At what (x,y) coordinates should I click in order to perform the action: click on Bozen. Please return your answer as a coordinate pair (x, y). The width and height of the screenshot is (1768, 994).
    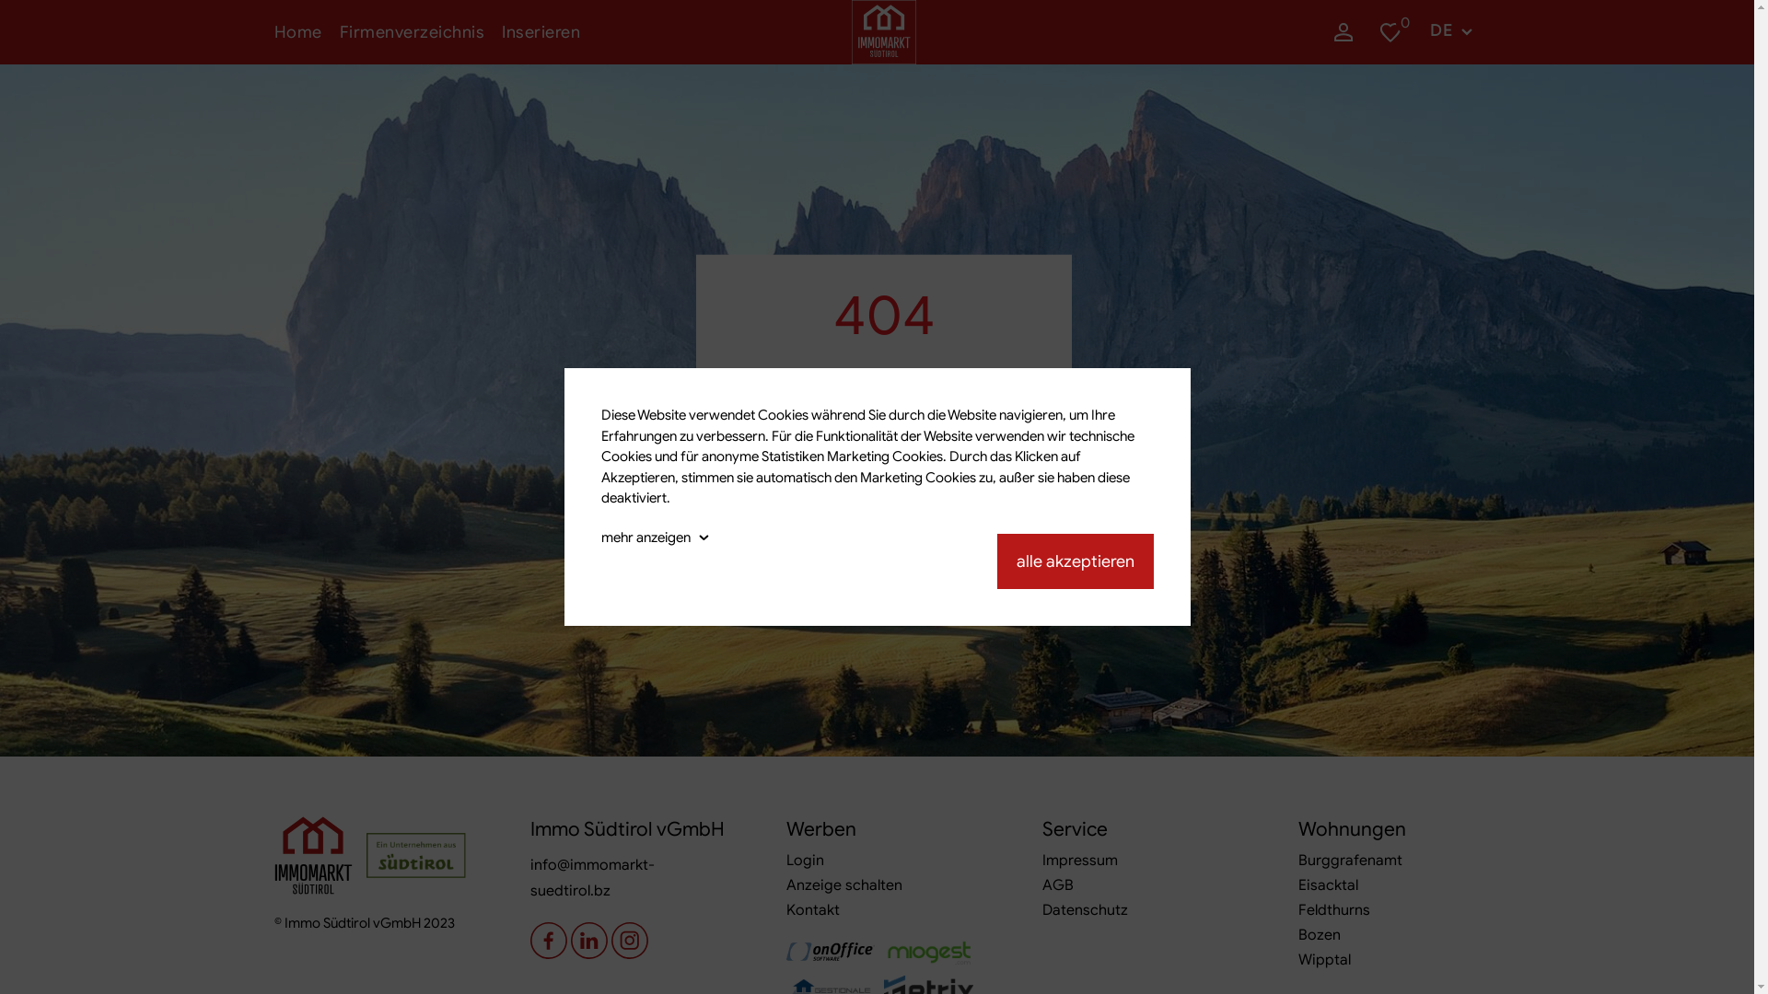
    Looking at the image, I should click on (1320, 935).